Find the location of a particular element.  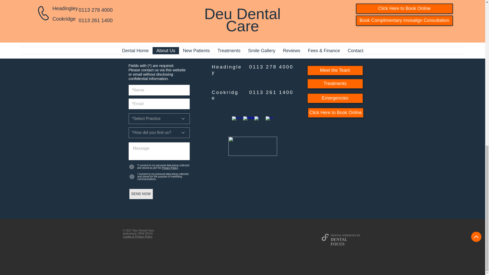

DENTAL FOCUS is located at coordinates (339, 242).